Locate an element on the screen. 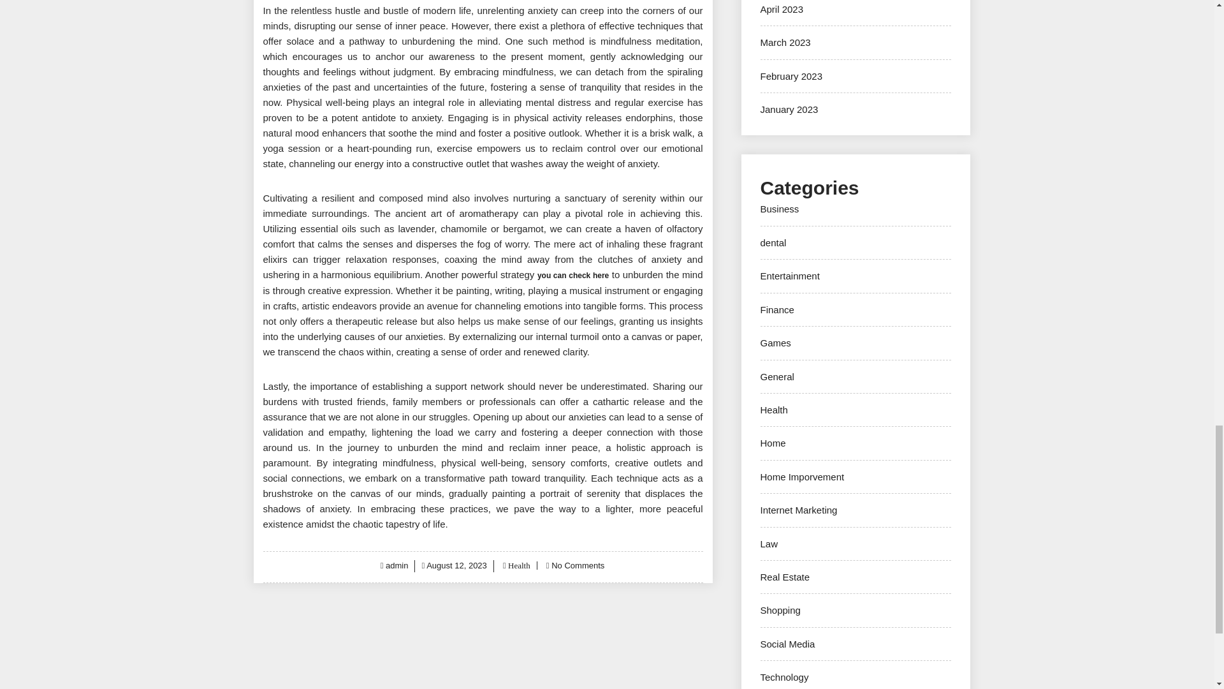 This screenshot has width=1224, height=689. admin is located at coordinates (397, 565).